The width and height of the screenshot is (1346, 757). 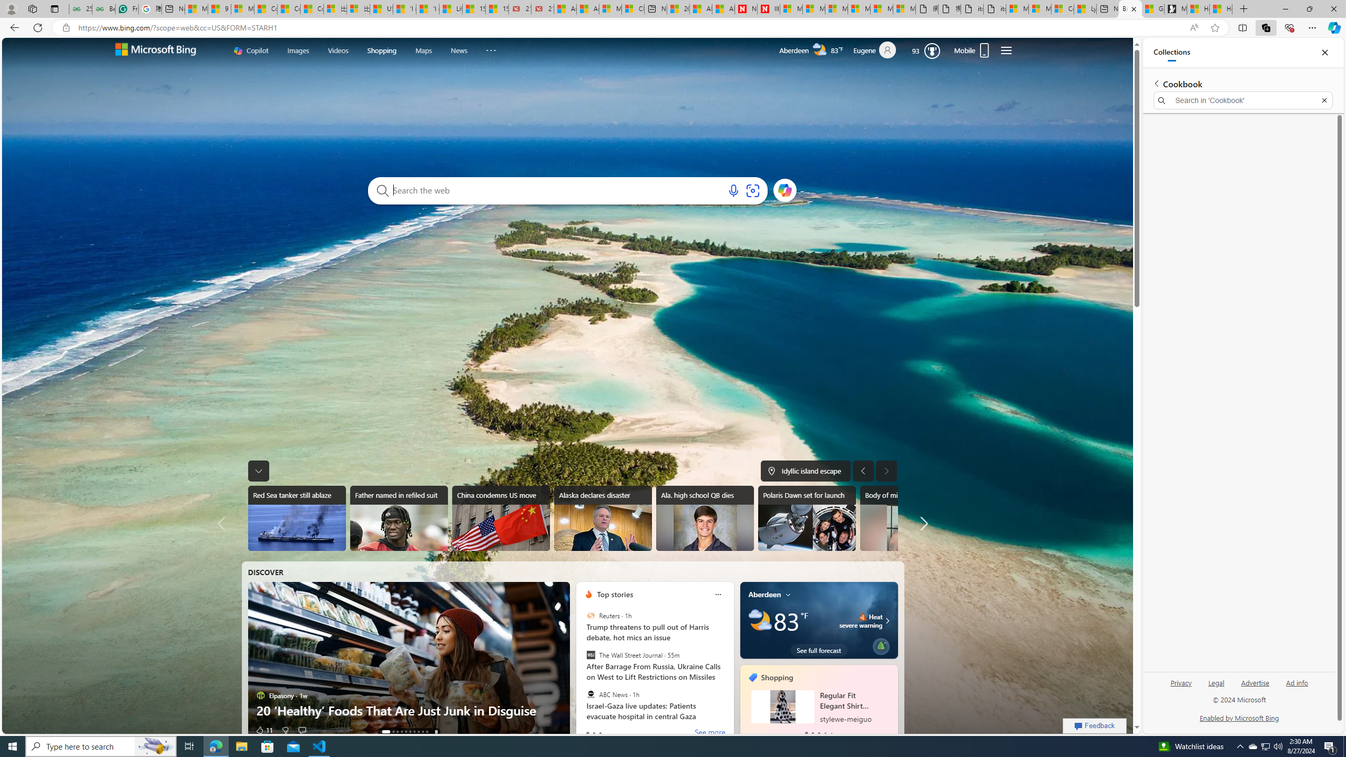 I want to click on Aberdeen, so click(x=764, y=594).